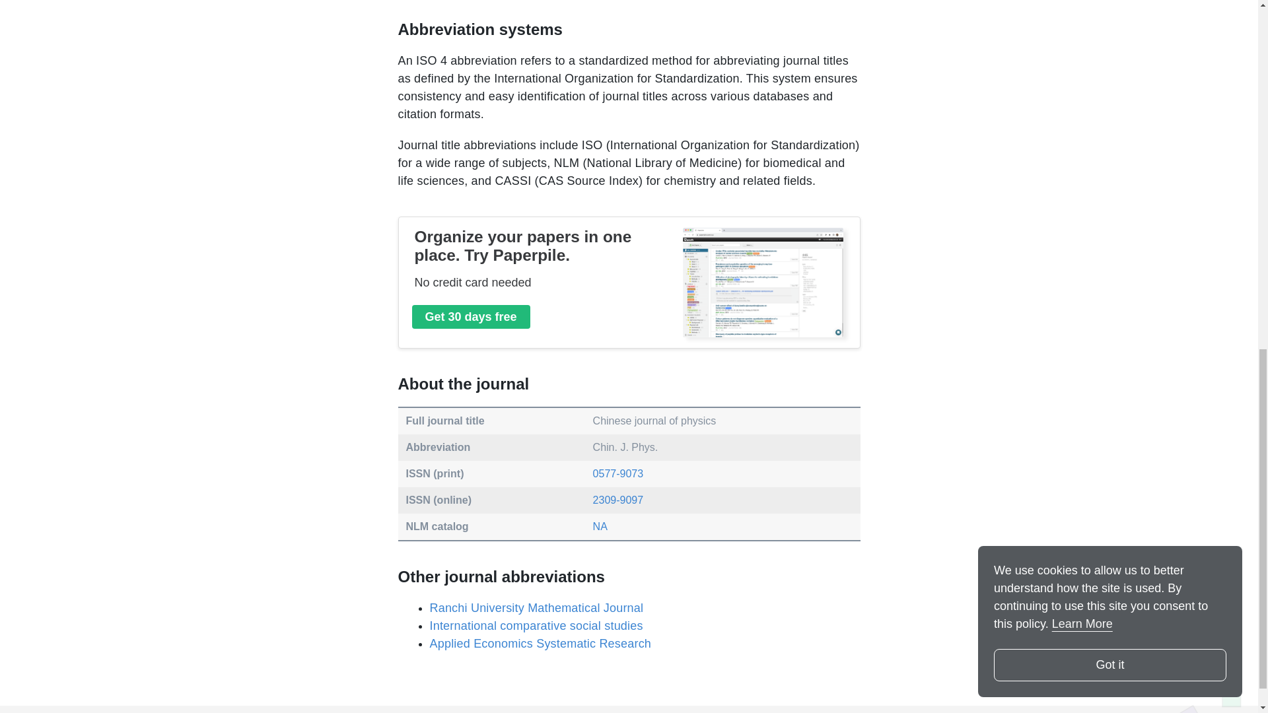 The height and width of the screenshot is (713, 1268). I want to click on International comparative social studies, so click(536, 626).